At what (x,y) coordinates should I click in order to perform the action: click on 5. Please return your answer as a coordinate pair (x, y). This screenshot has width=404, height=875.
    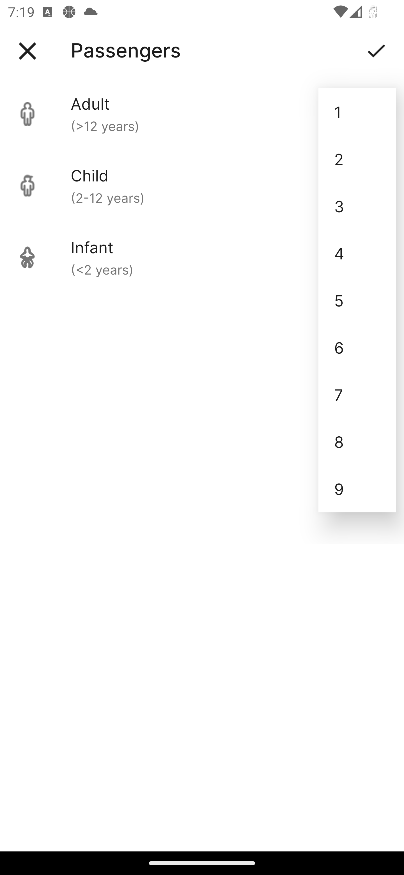
    Looking at the image, I should click on (357, 300).